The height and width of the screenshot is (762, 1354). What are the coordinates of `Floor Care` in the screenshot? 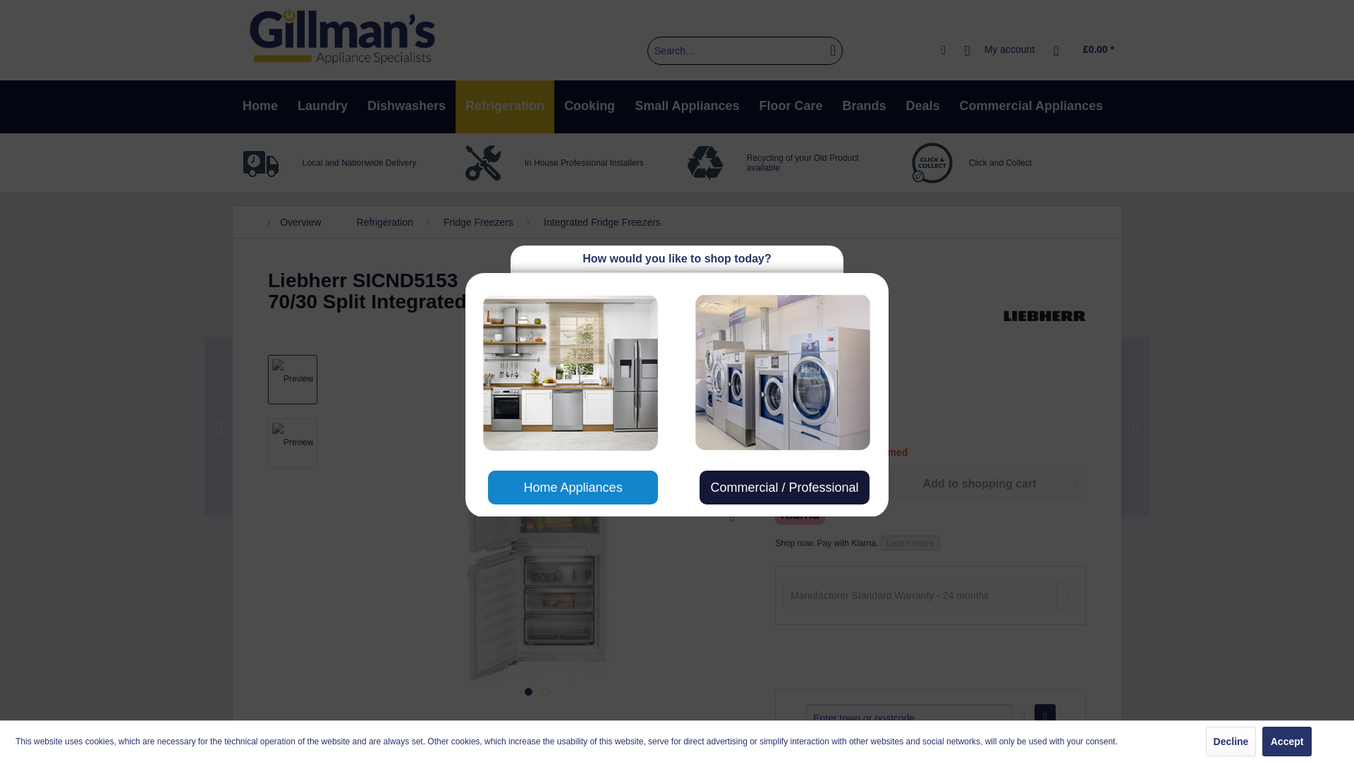 It's located at (791, 107).